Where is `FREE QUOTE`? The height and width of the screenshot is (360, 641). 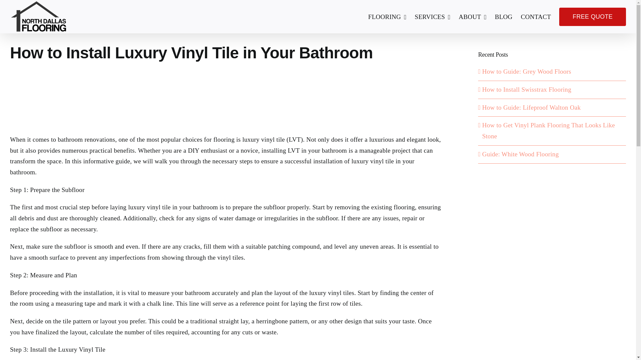
FREE QUOTE is located at coordinates (592, 17).